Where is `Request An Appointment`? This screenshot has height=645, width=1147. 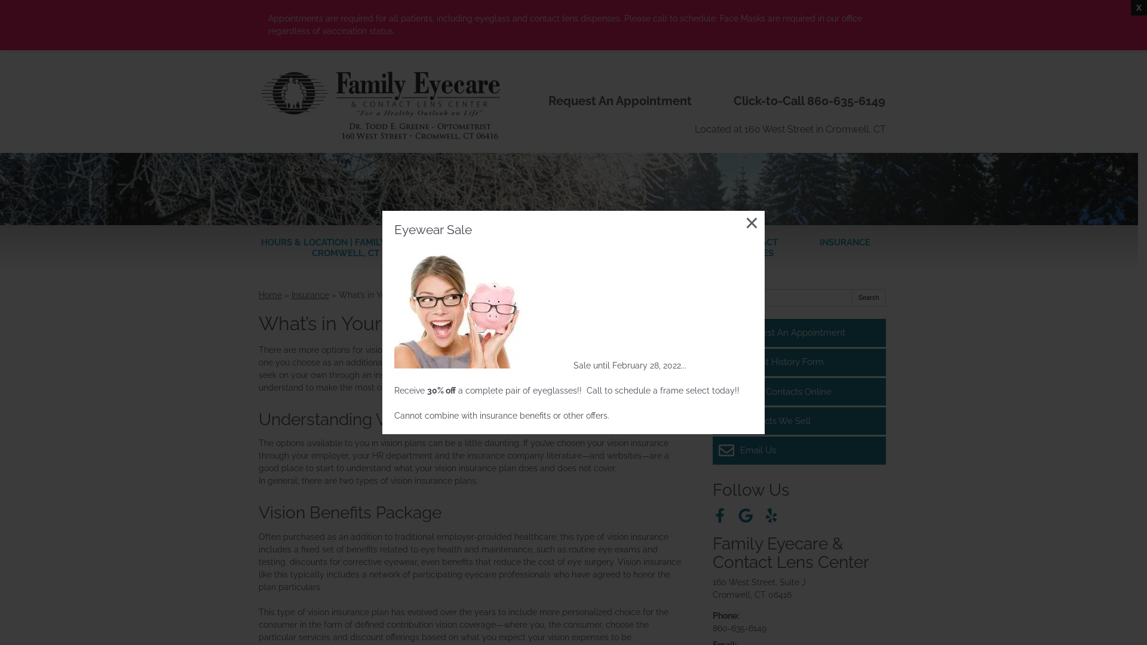 Request An Appointment is located at coordinates (620, 102).